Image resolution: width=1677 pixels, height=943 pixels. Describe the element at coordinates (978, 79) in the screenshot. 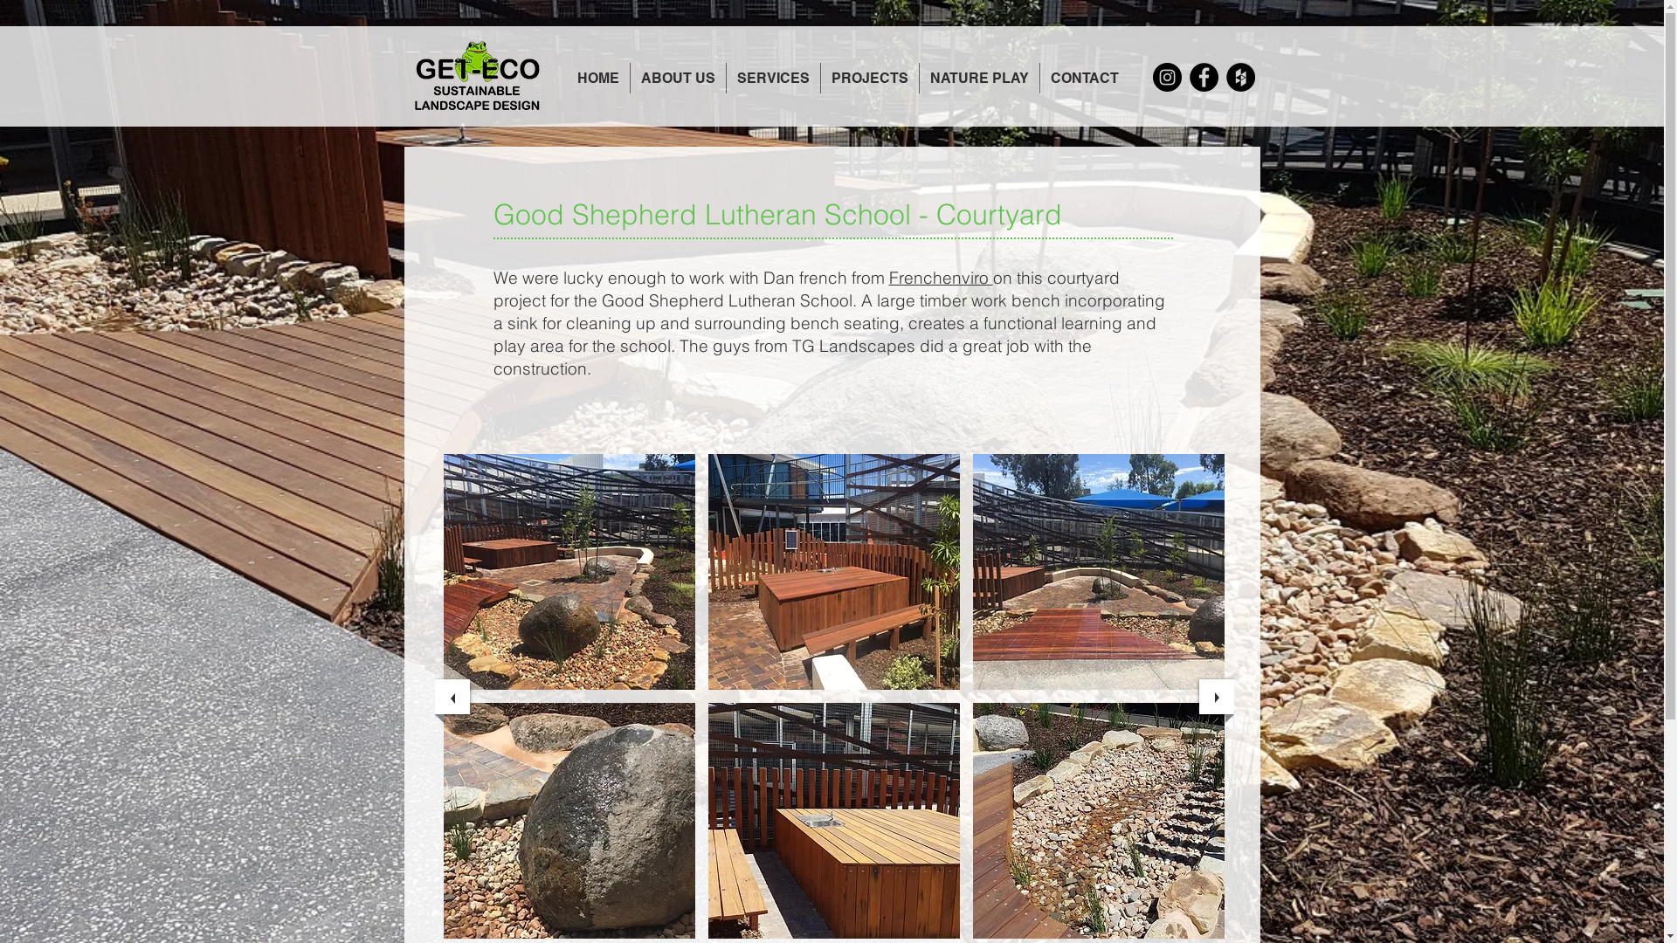

I see `NATURE PLAY` at that location.